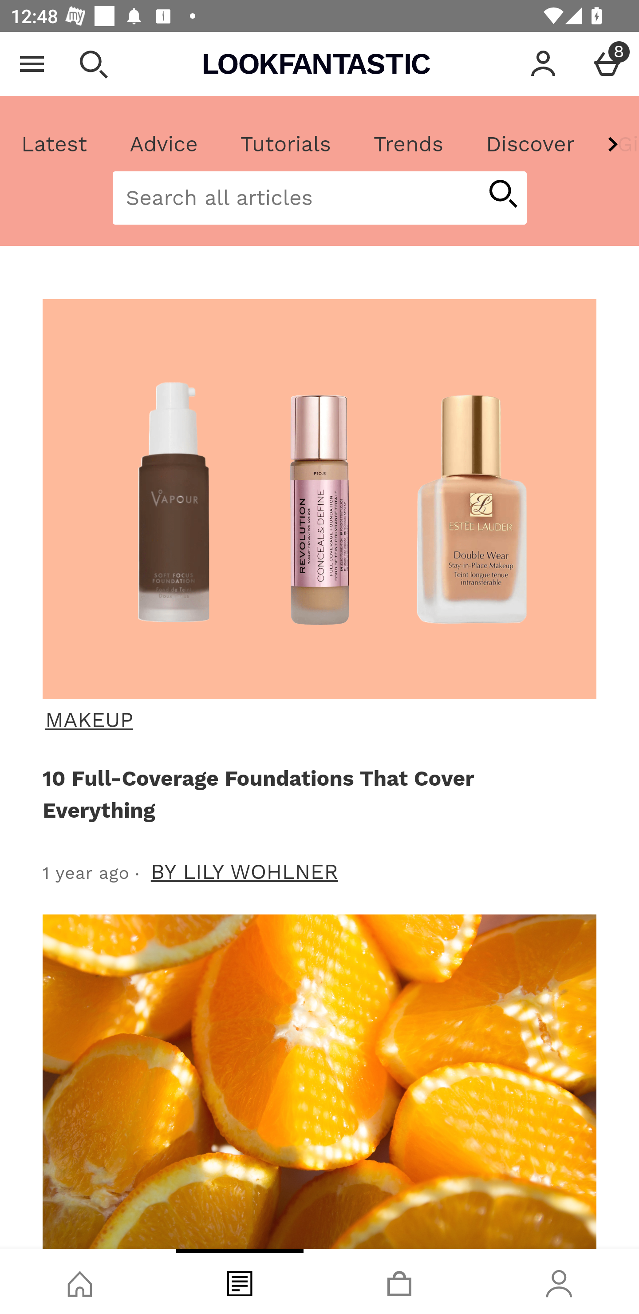 Image resolution: width=639 pixels, height=1314 pixels. I want to click on Advice, so click(164, 144).